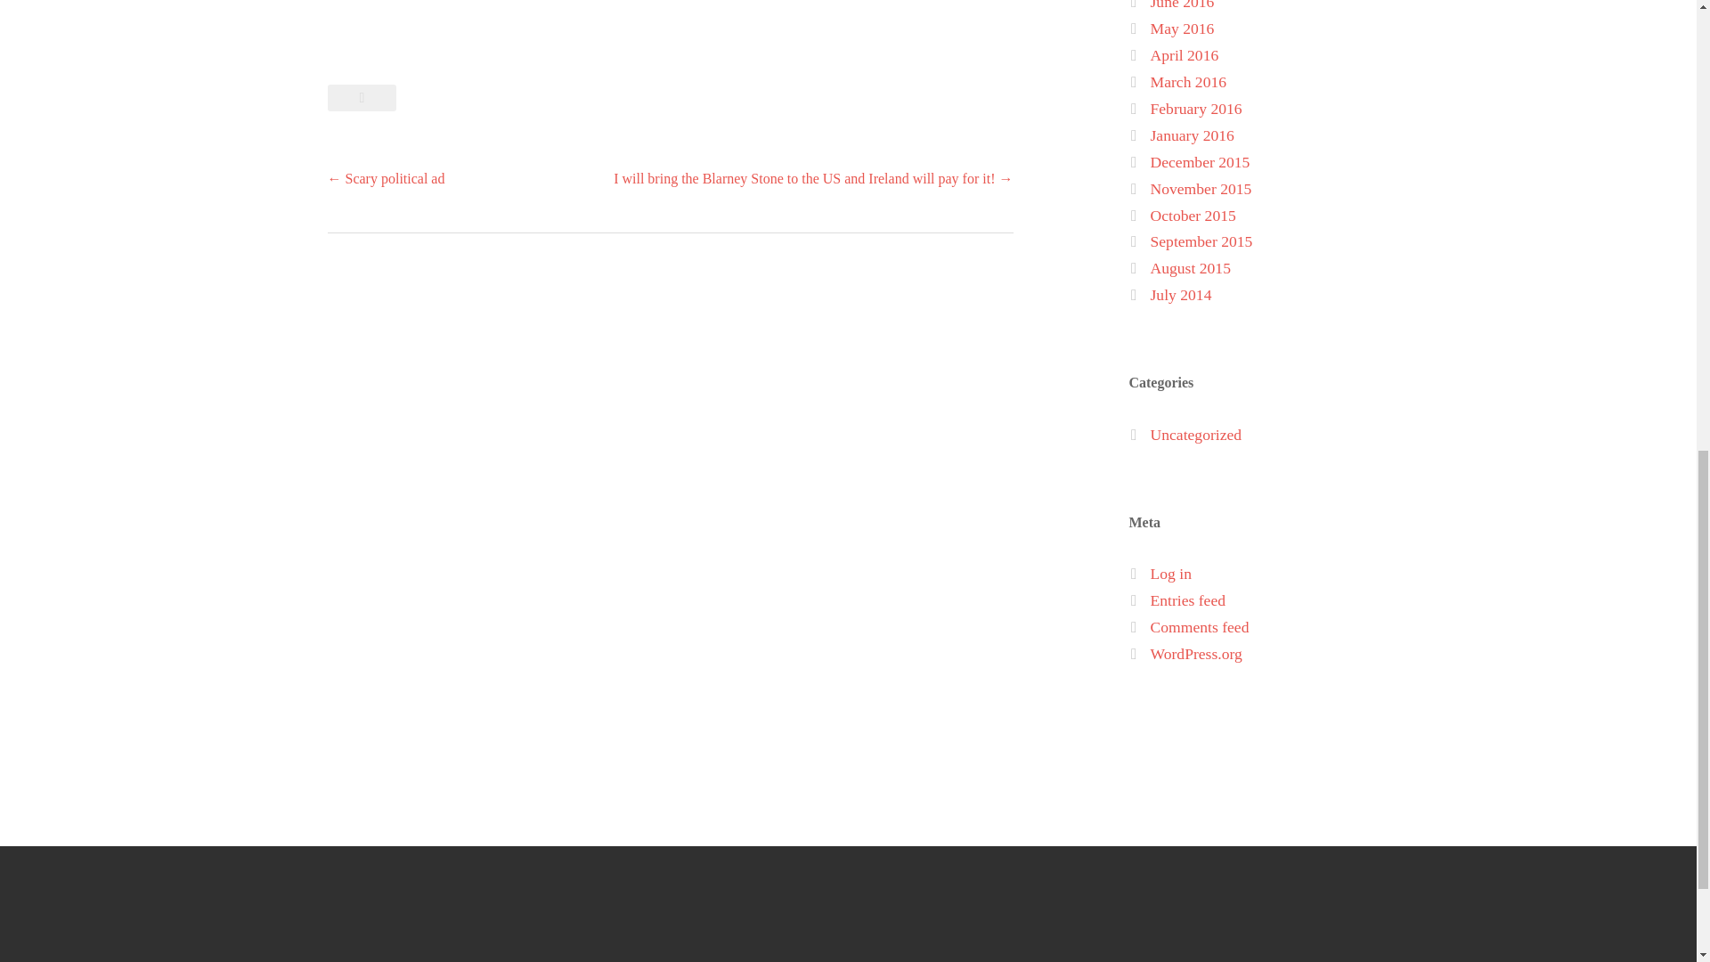 Image resolution: width=1710 pixels, height=962 pixels. What do you see at coordinates (1183, 29) in the screenshot?
I see `May 2016` at bounding box center [1183, 29].